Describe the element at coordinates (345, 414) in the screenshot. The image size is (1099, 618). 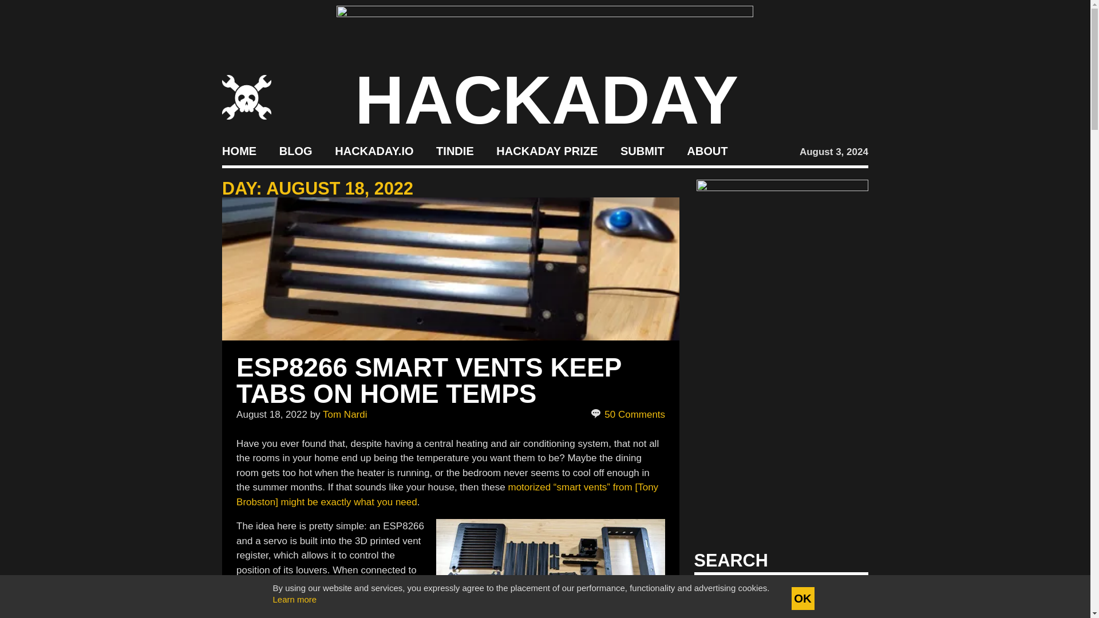
I see `Tom Nardi` at that location.